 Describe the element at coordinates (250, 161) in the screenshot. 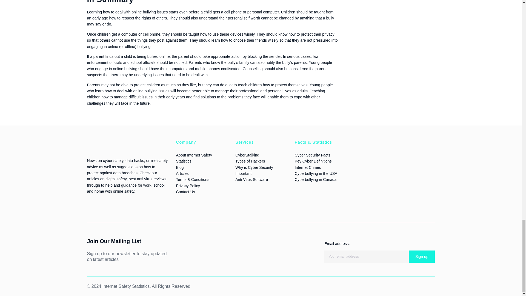

I see `Types of Hackers` at that location.